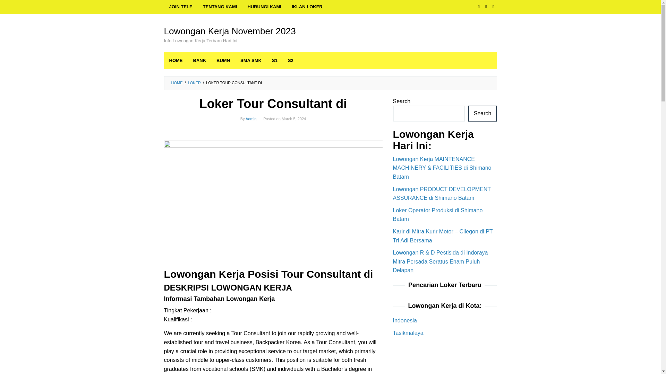 This screenshot has width=666, height=374. I want to click on Search, so click(482, 114).